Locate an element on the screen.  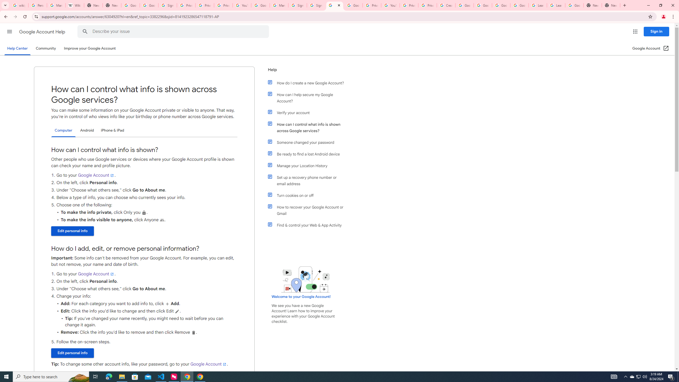
Wikipedia:Edit requests - Wikipedia is located at coordinates (75, 5).